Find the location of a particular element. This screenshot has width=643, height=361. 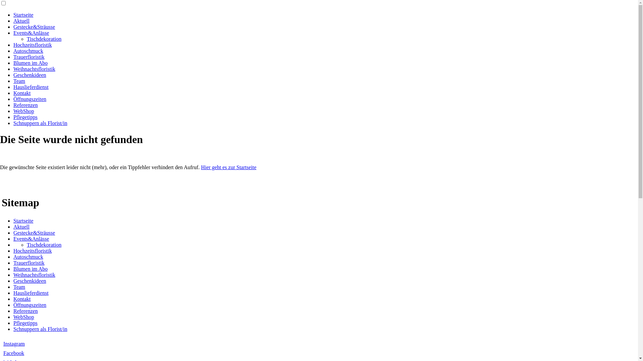

Kontakt is located at coordinates (22, 93).